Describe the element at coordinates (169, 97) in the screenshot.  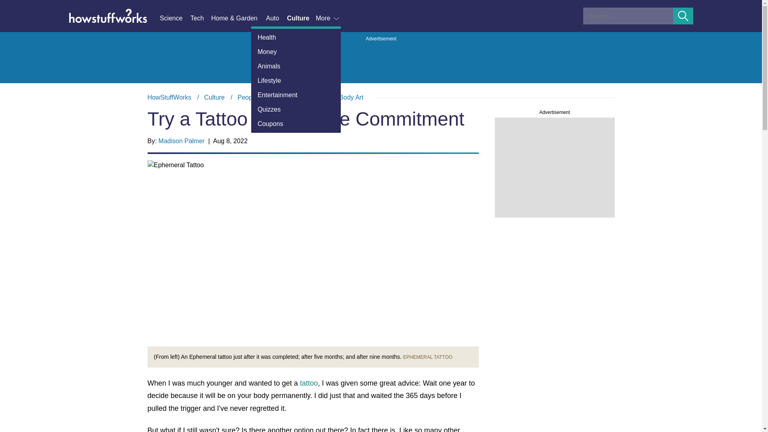
I see `HowStuffWorks` at that location.